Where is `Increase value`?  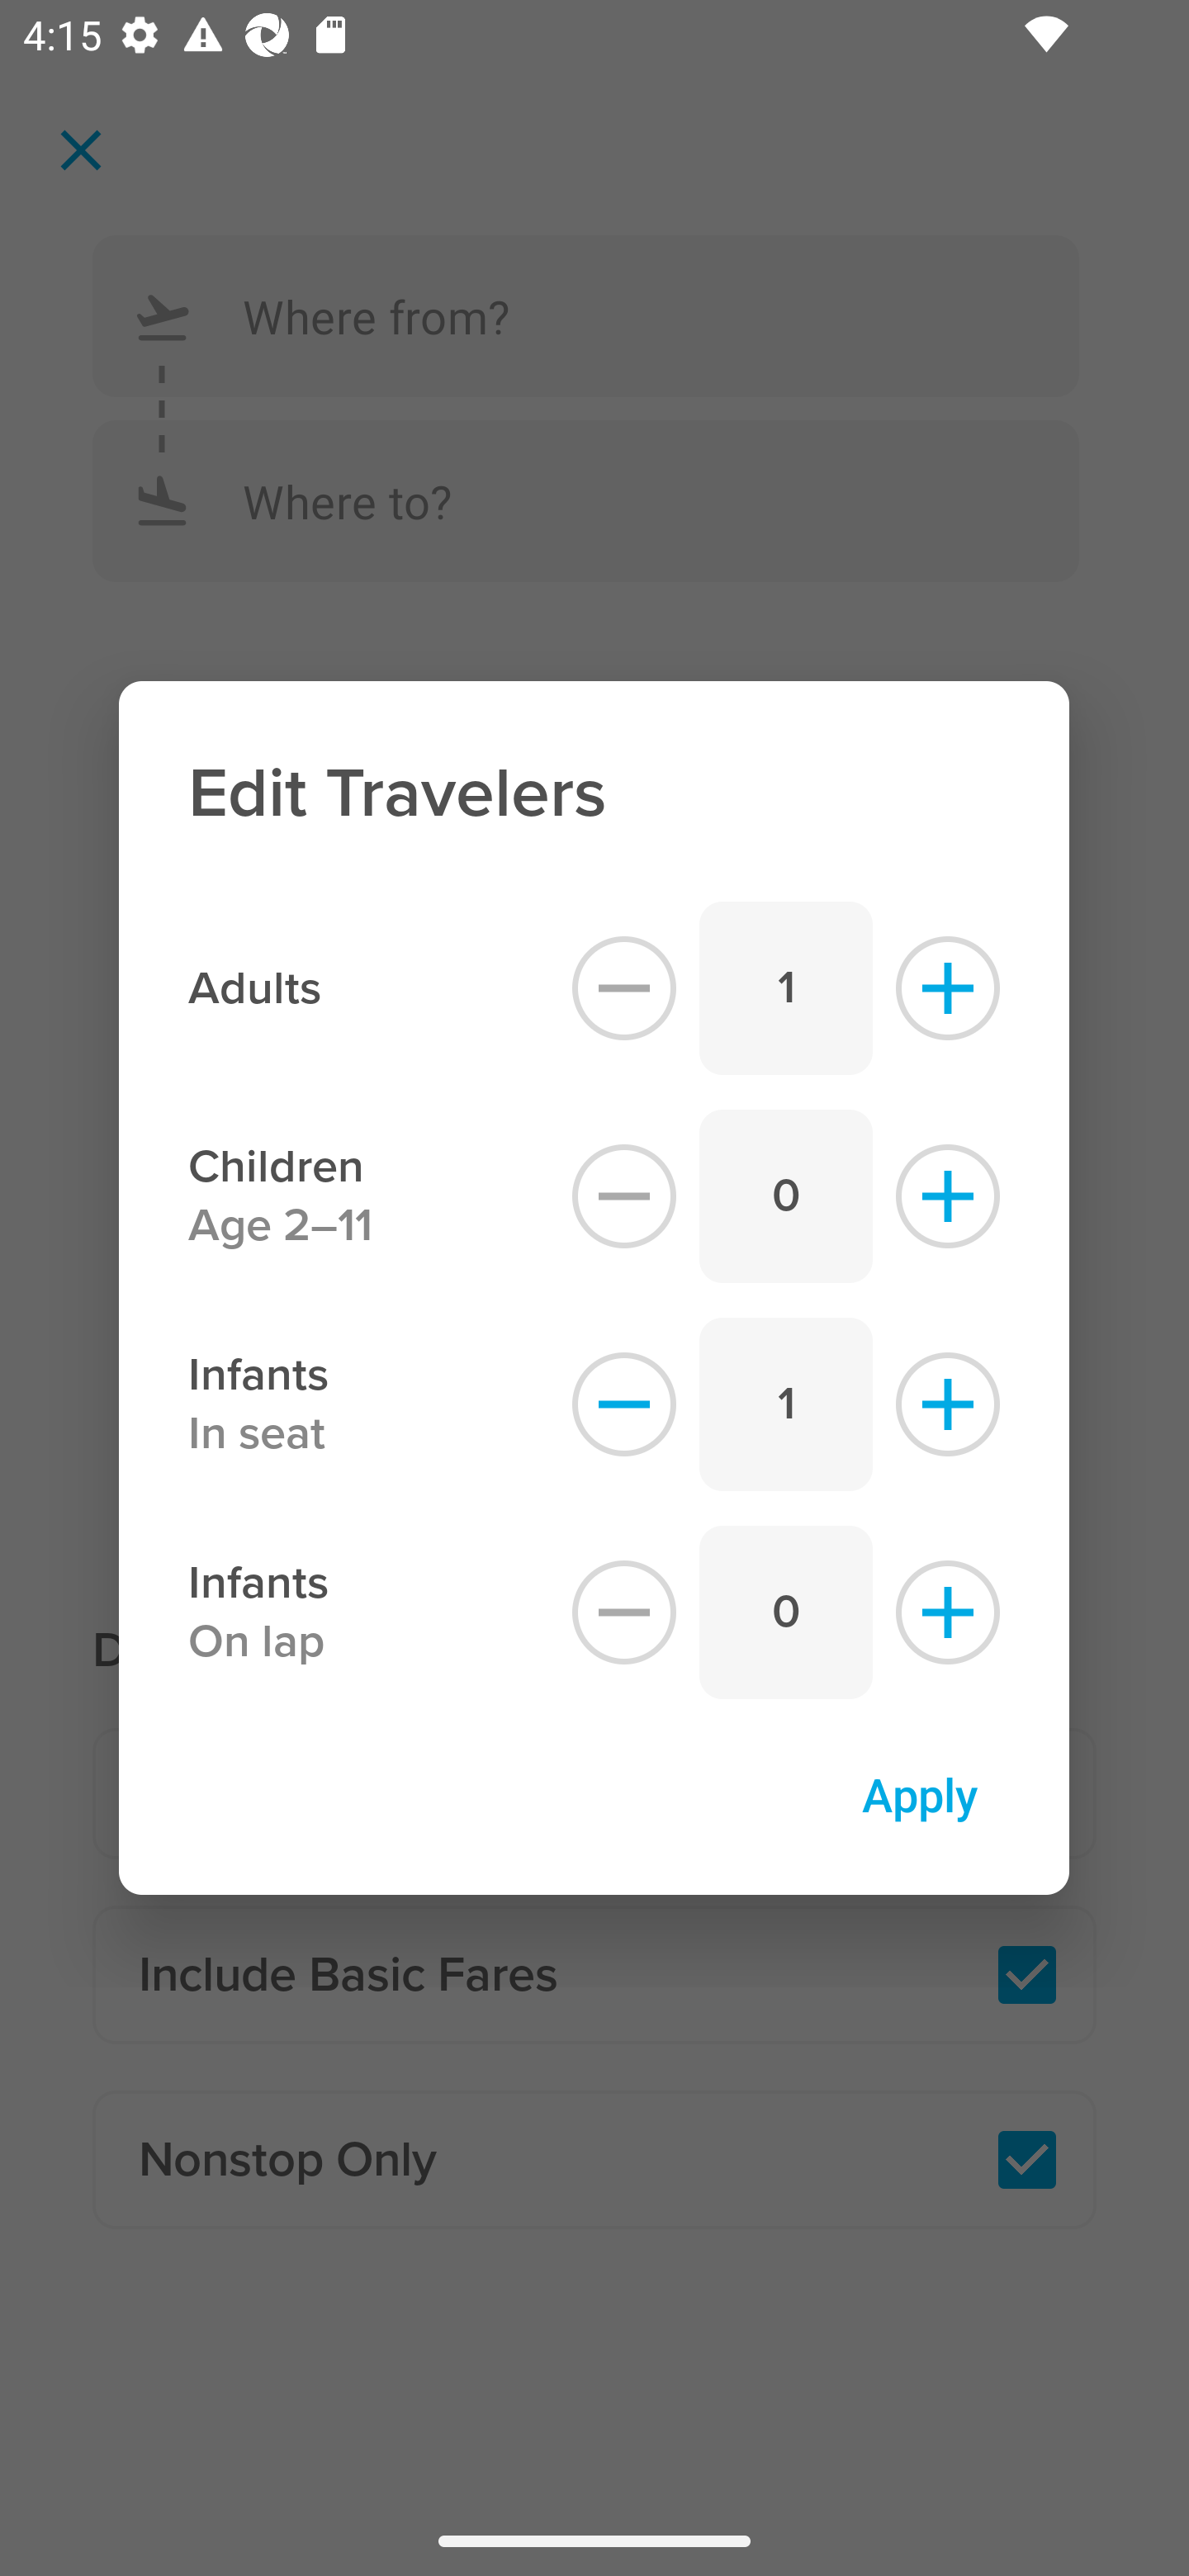 Increase value is located at coordinates (948, 1405).